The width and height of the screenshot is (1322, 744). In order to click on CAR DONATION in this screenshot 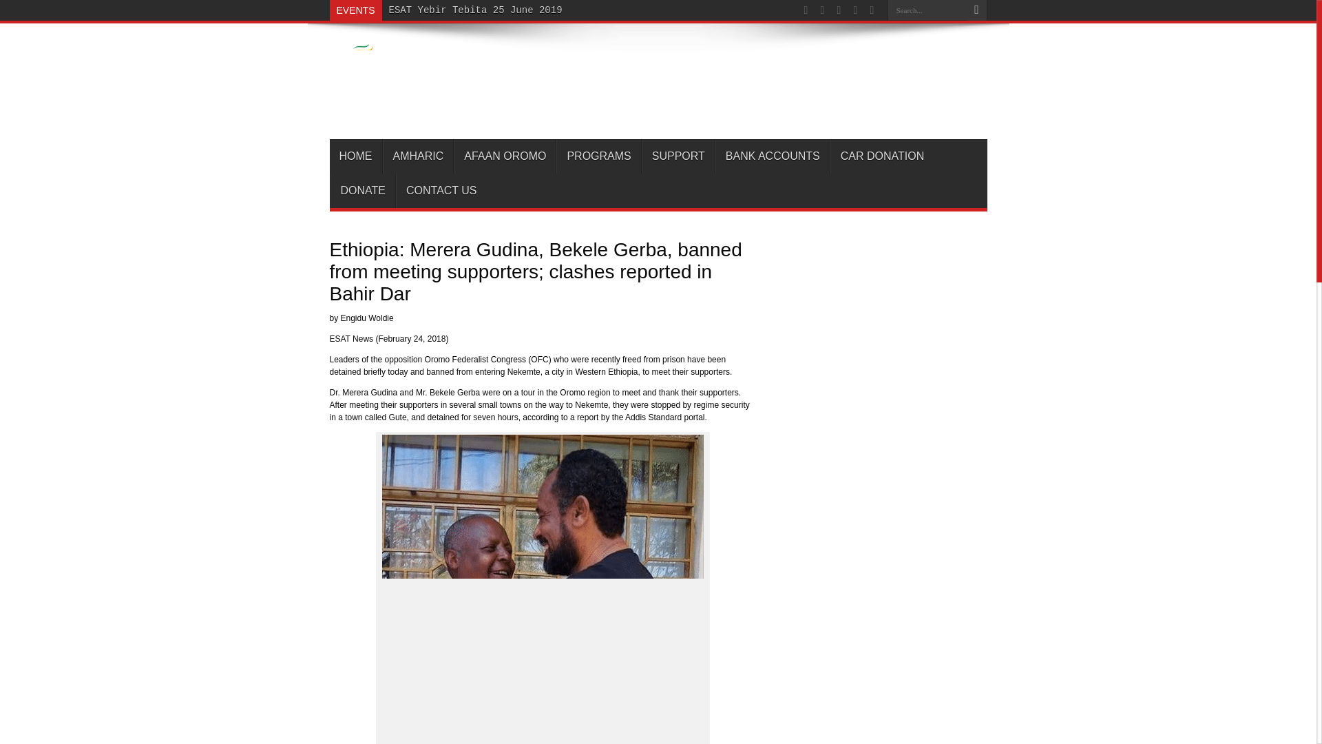, I will do `click(881, 156)`.